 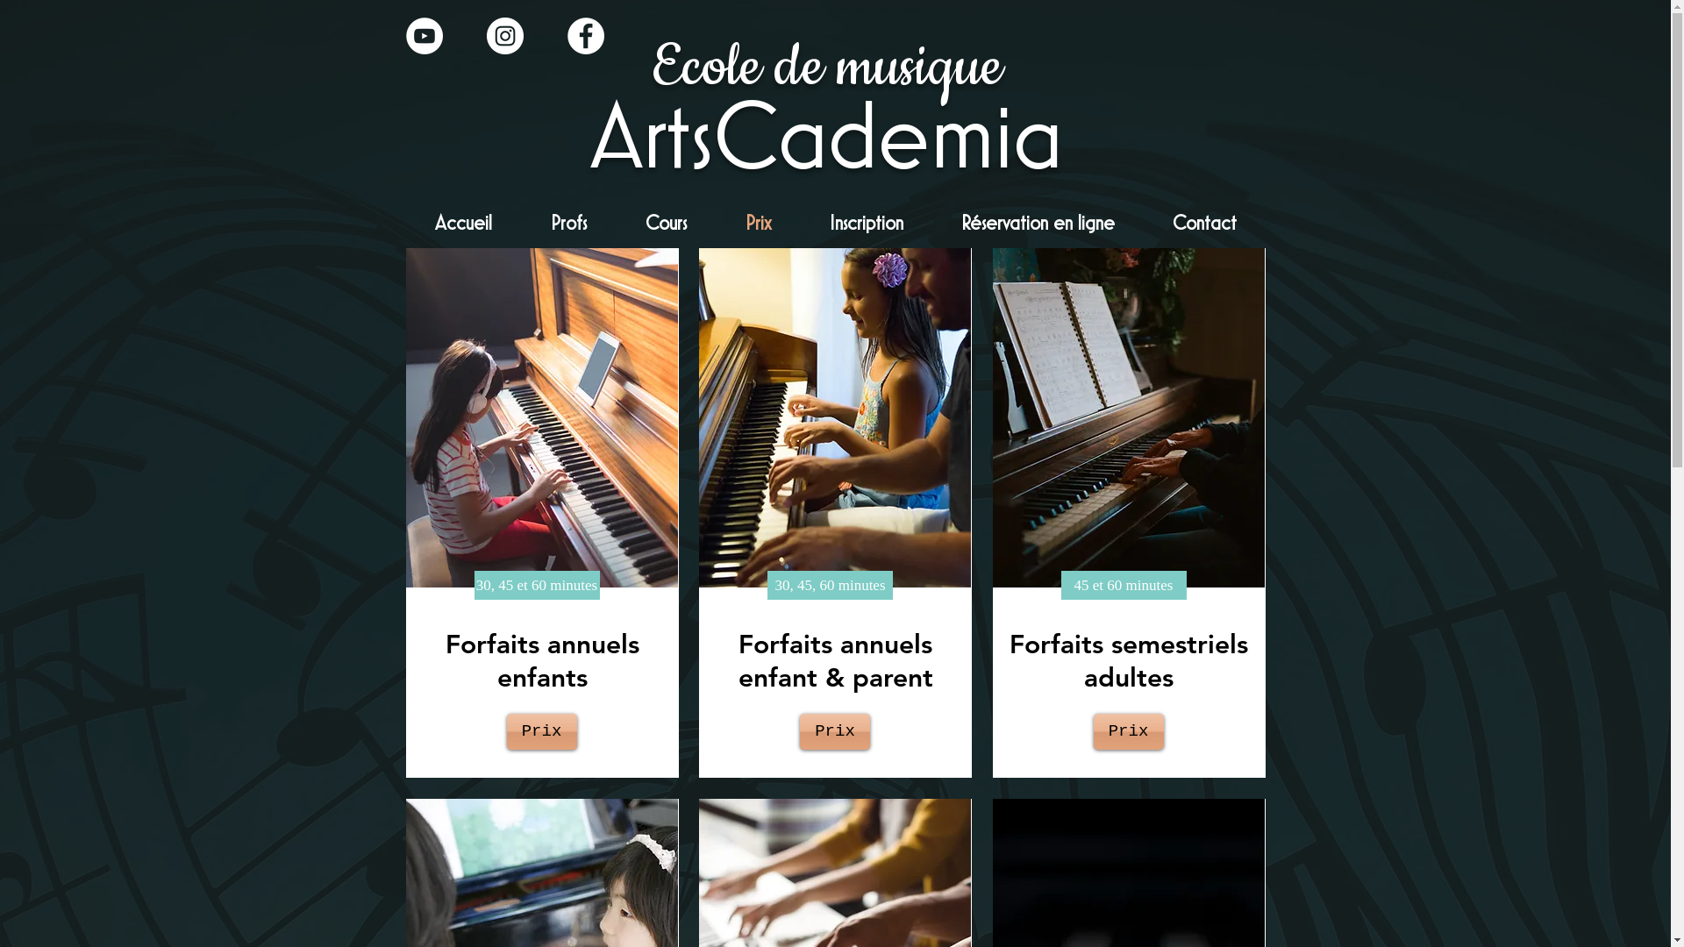 I want to click on Prix, so click(x=542, y=731).